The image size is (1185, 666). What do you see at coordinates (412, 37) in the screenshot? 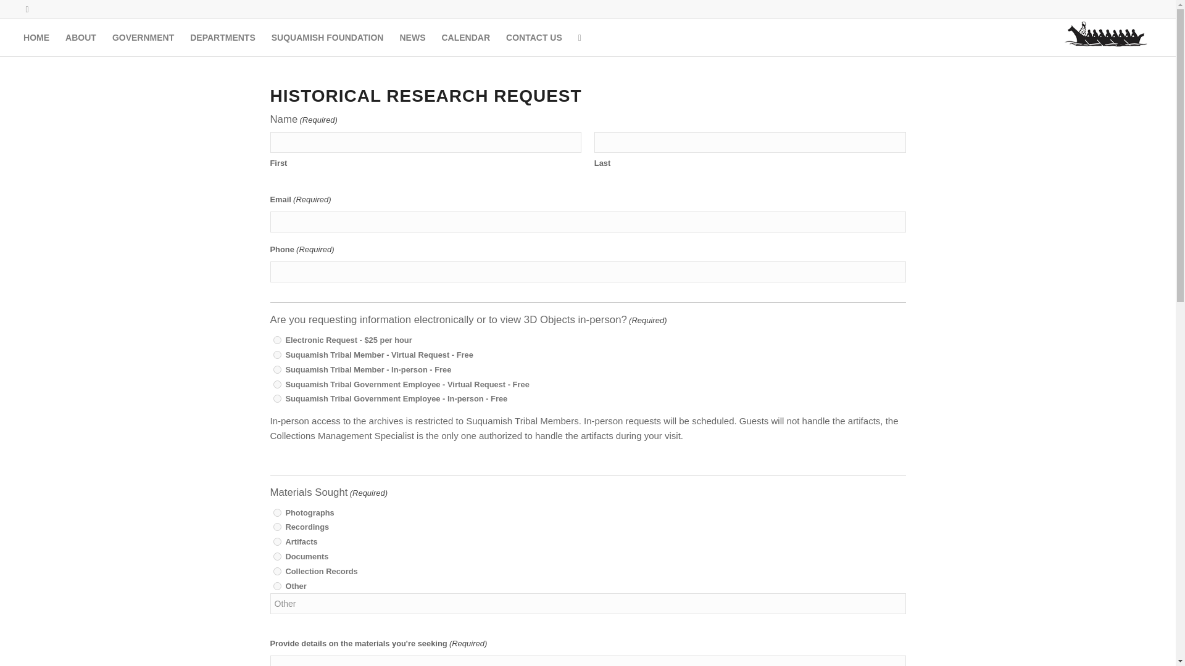
I see `NEWS` at bounding box center [412, 37].